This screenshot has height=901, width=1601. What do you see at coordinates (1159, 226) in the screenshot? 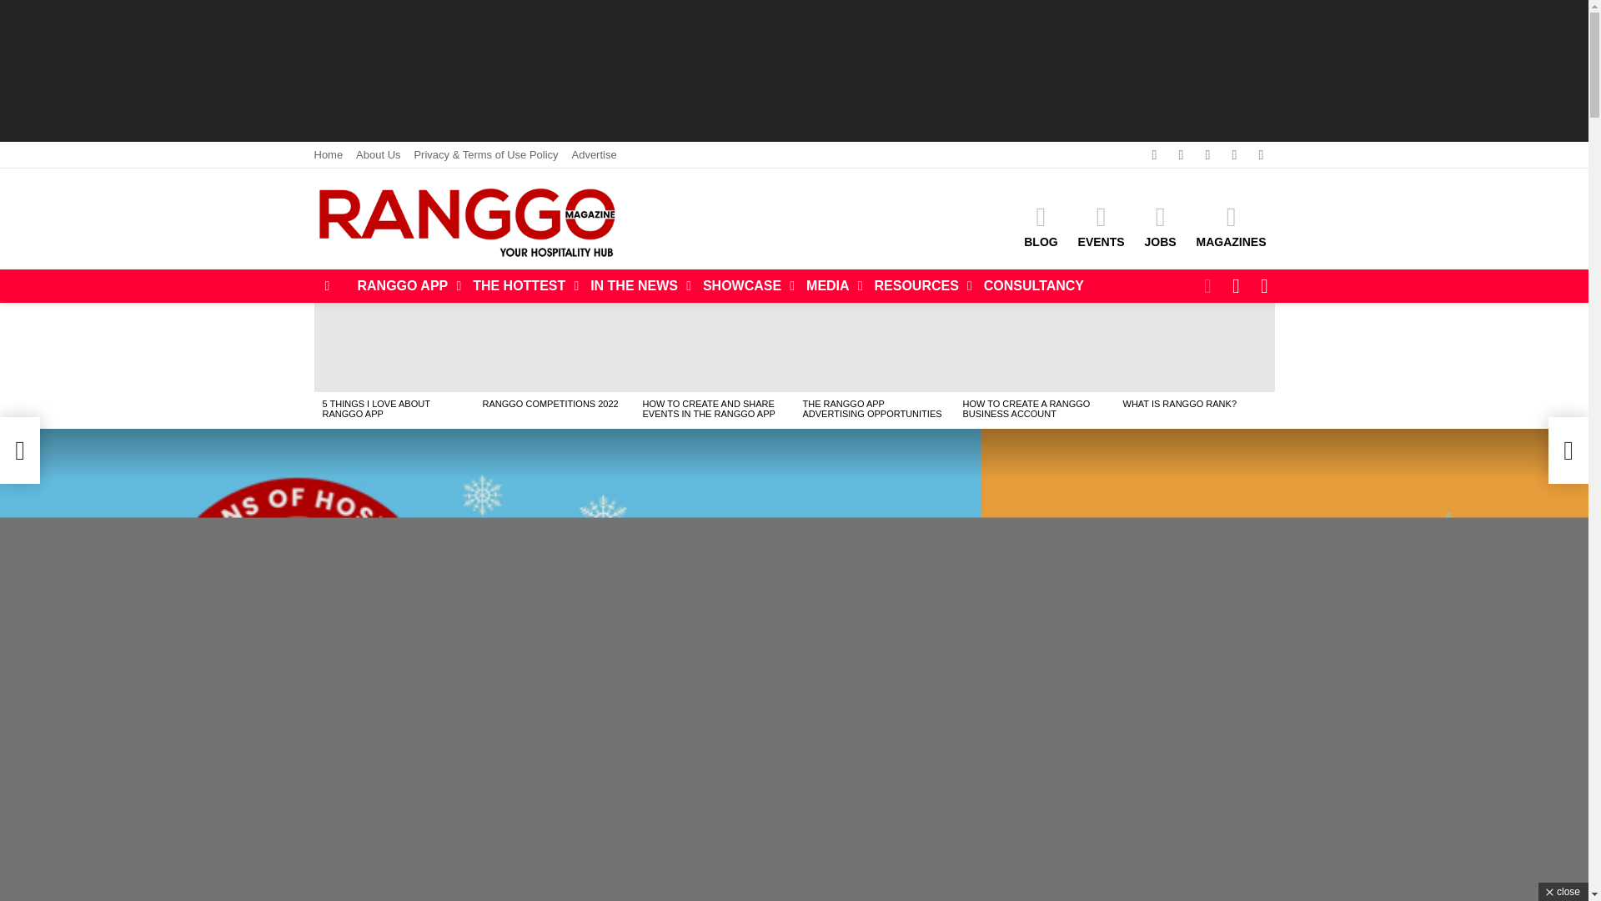
I see `JOBS` at bounding box center [1159, 226].